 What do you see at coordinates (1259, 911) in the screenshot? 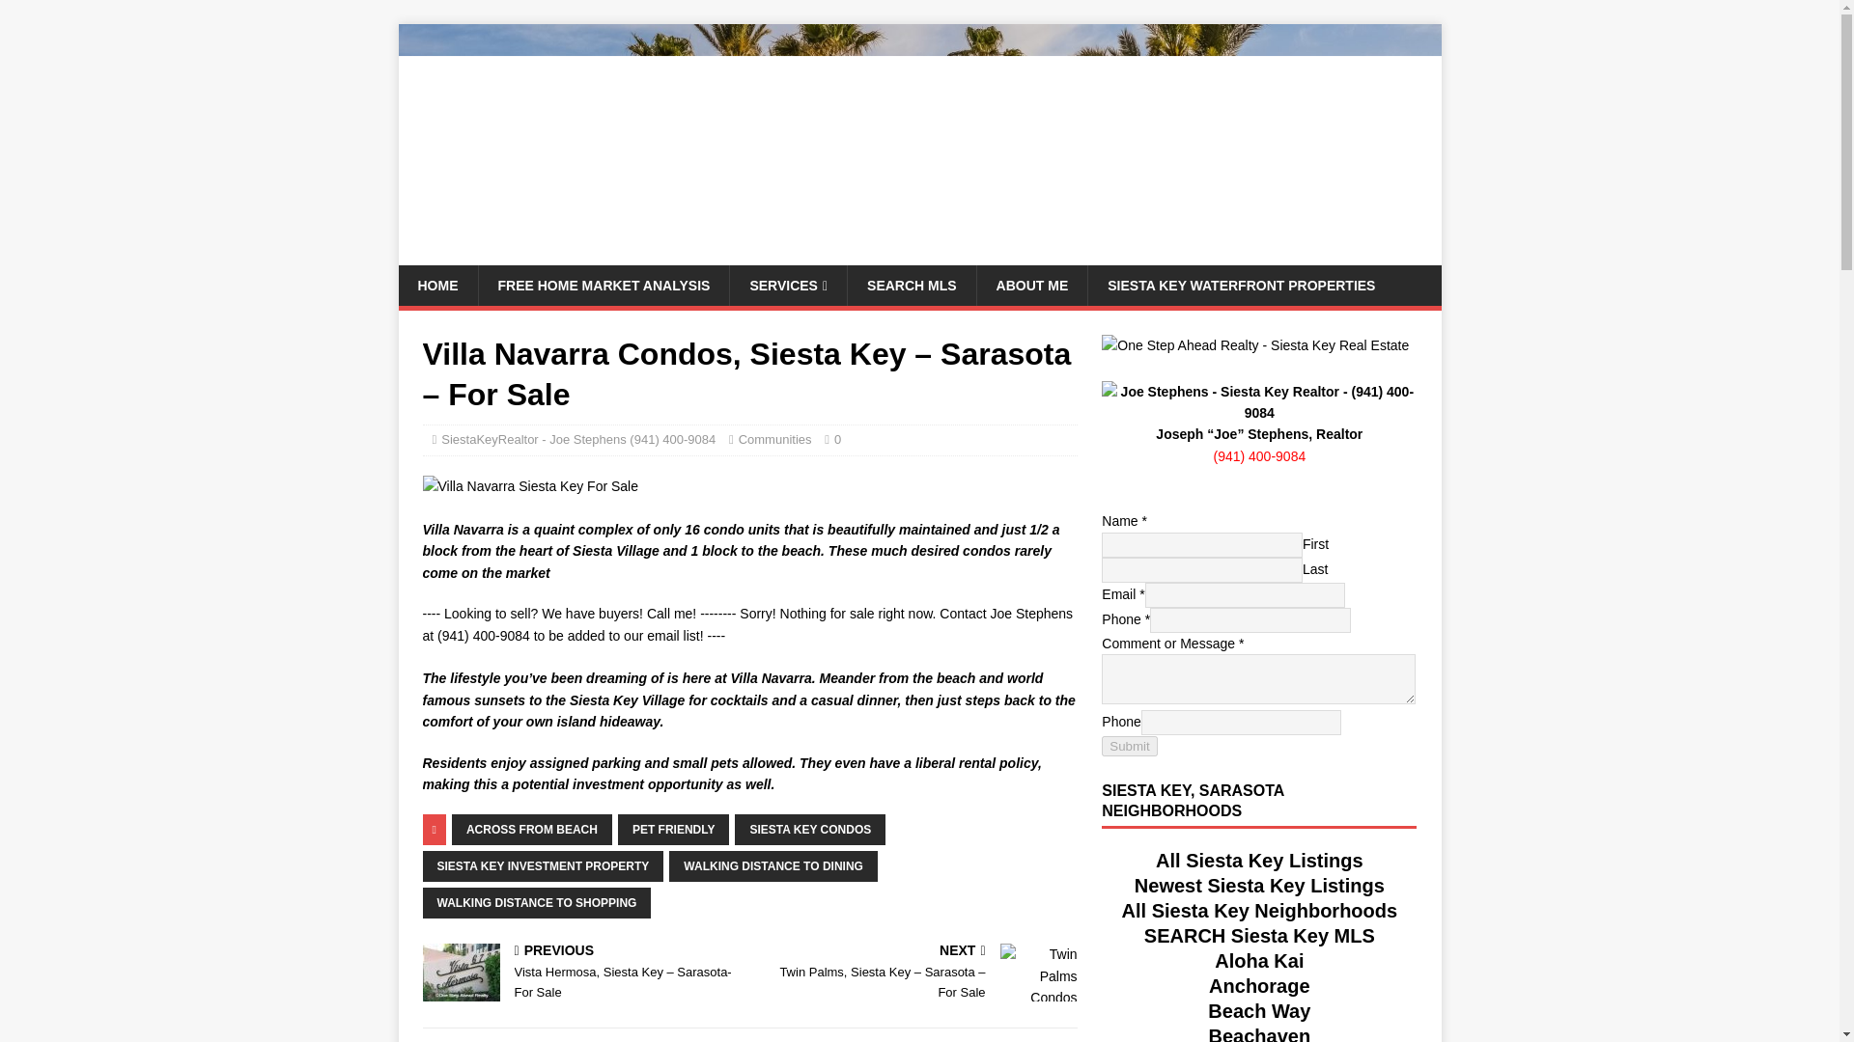
I see `All Siesta Key Neighborhoods` at bounding box center [1259, 911].